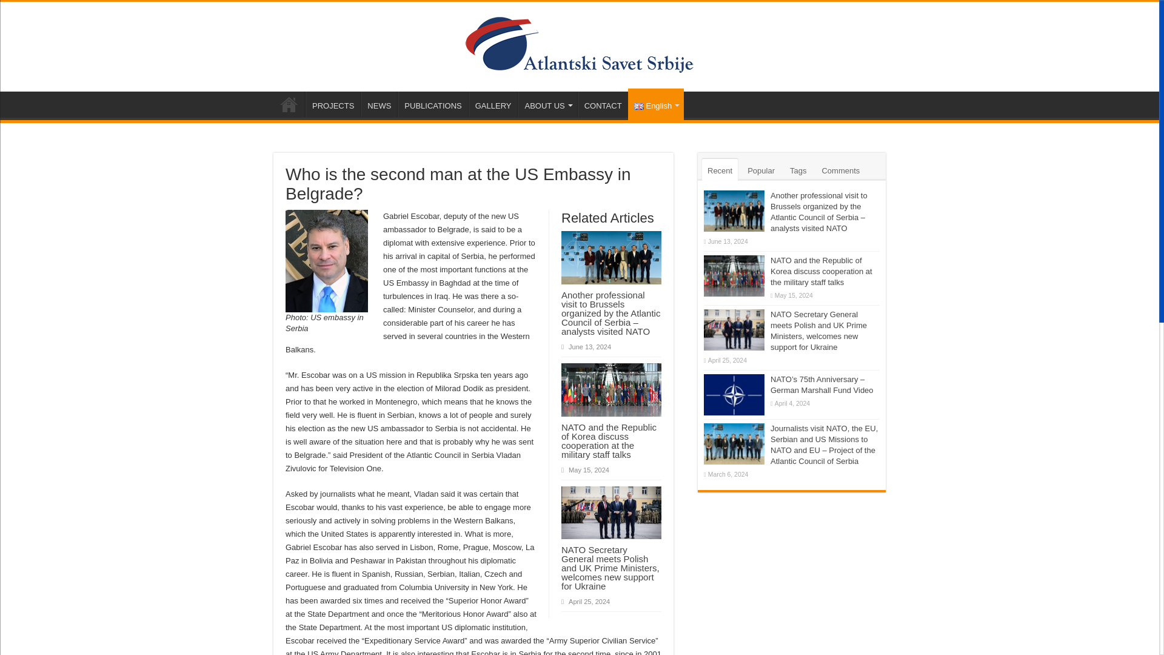 The image size is (1164, 655). Describe the element at coordinates (656, 104) in the screenshot. I see `English` at that location.